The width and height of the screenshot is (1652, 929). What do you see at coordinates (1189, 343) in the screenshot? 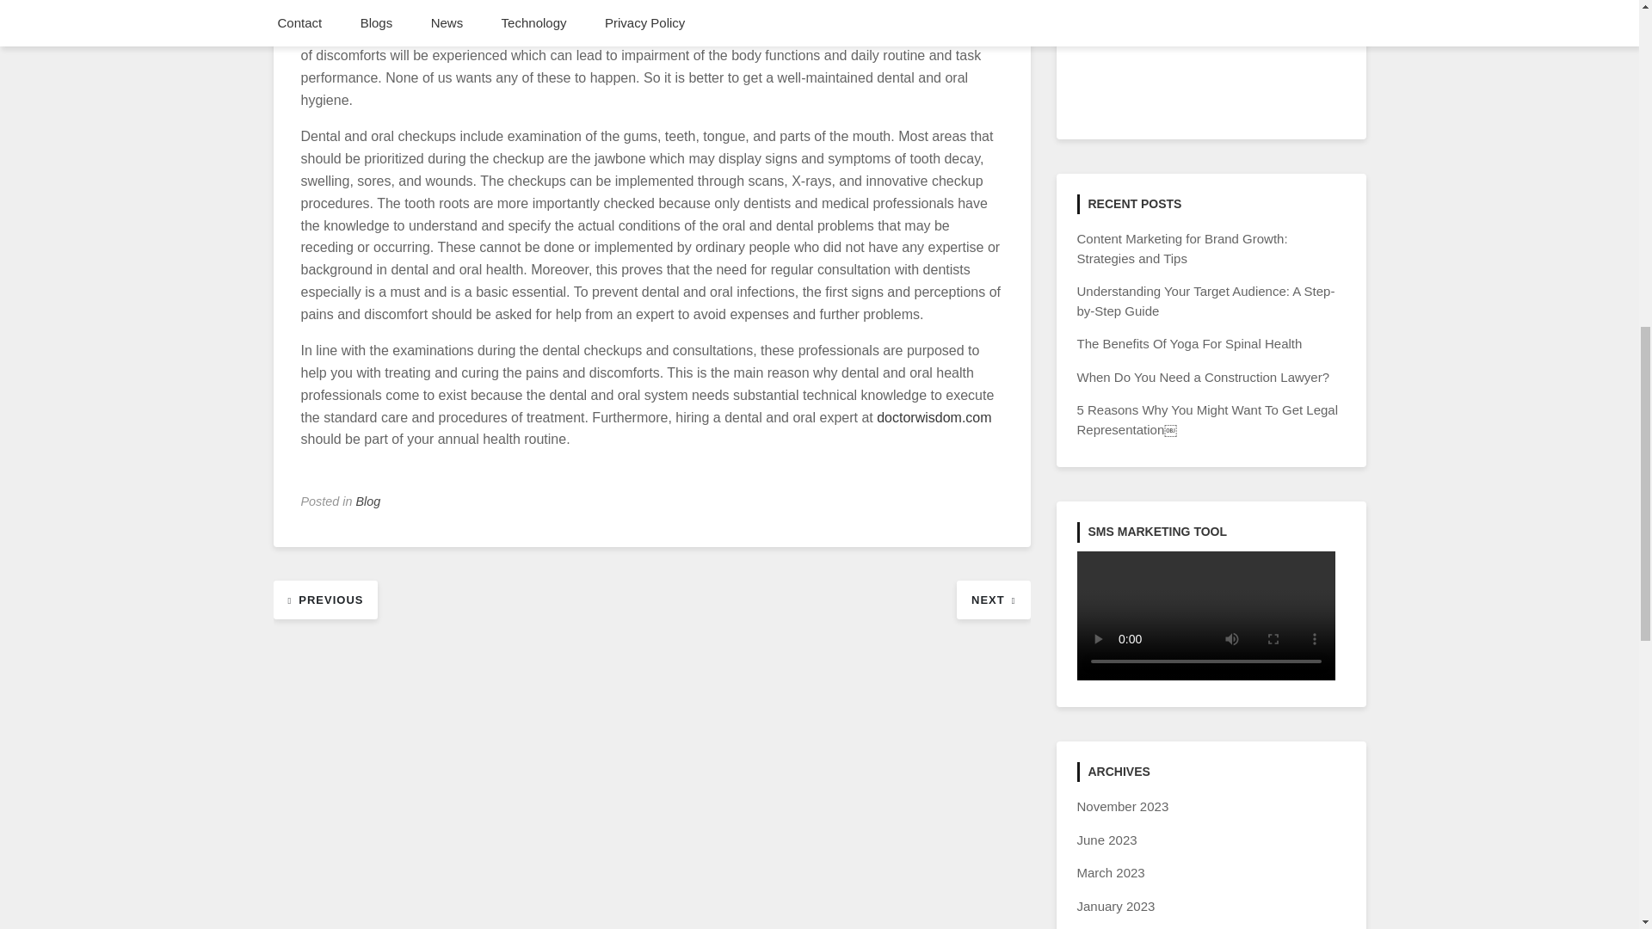
I see `The Benefits Of Yoga For Spinal Health` at bounding box center [1189, 343].